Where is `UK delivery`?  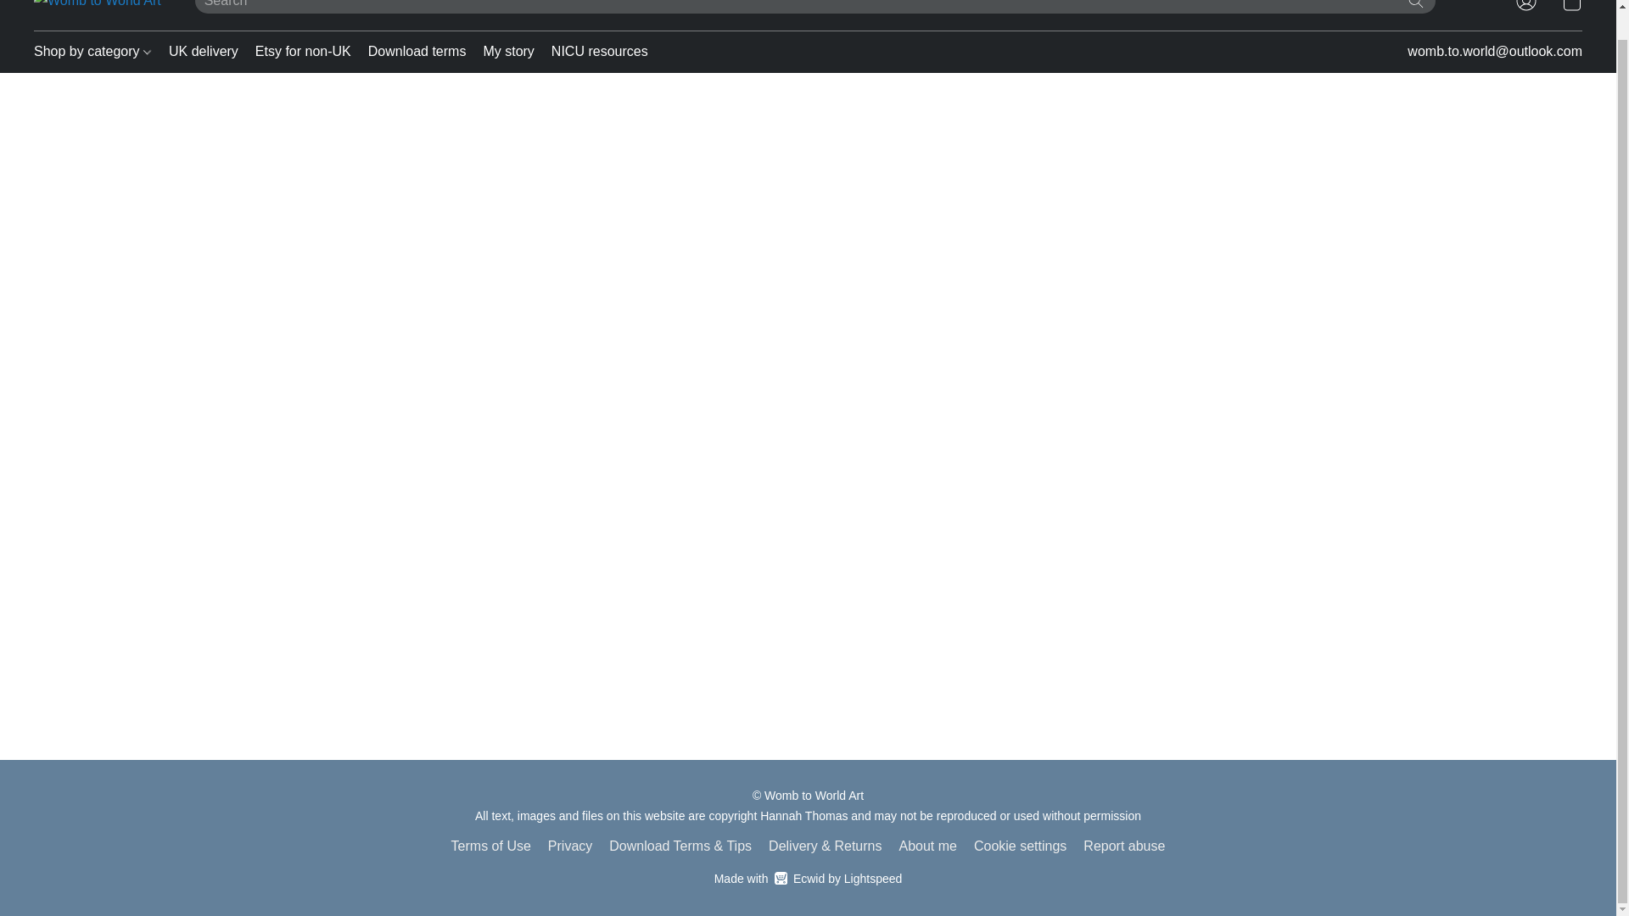 UK delivery is located at coordinates (927, 846).